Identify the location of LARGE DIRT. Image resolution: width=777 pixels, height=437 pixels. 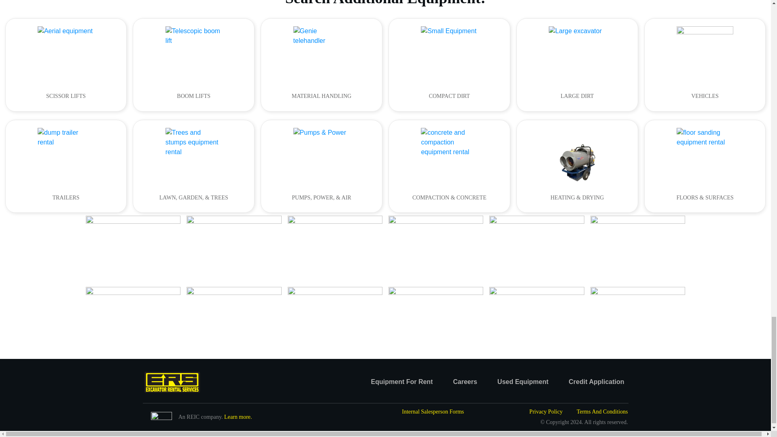
(577, 65).